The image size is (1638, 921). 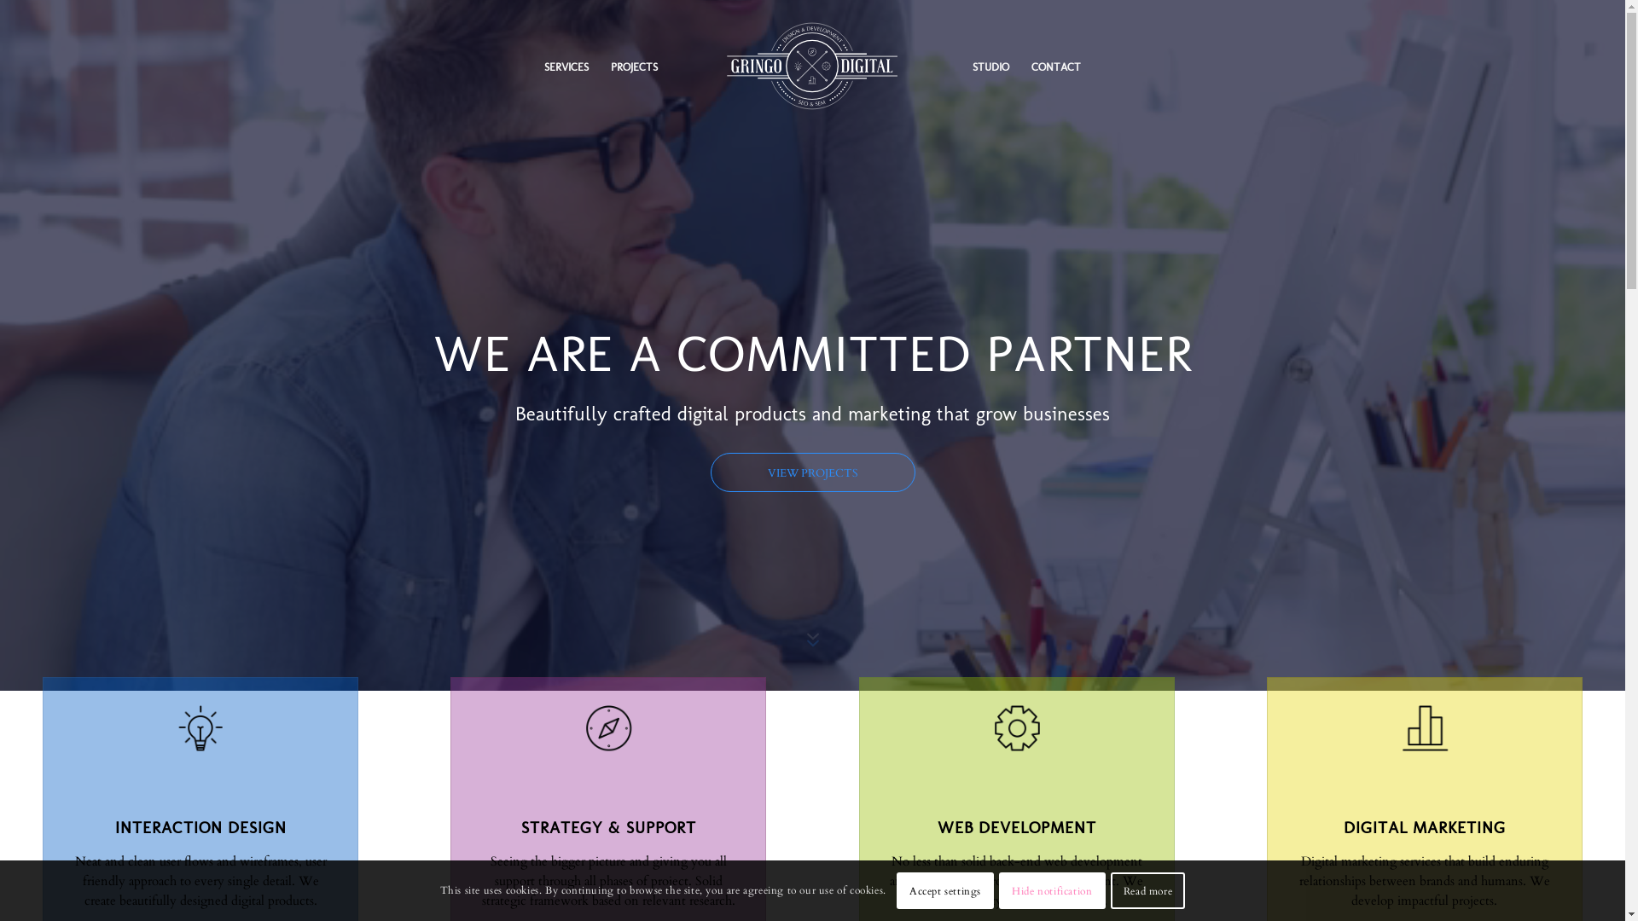 I want to click on CONTACT, so click(x=1056, y=174).